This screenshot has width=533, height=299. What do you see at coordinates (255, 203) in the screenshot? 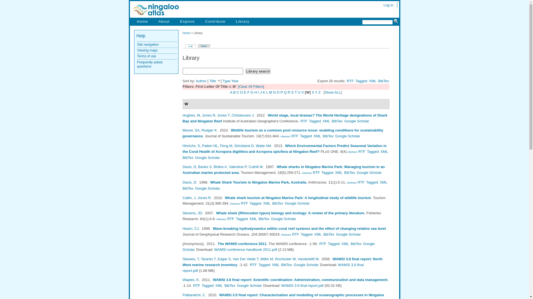
I see `Tagged` at bounding box center [255, 203].